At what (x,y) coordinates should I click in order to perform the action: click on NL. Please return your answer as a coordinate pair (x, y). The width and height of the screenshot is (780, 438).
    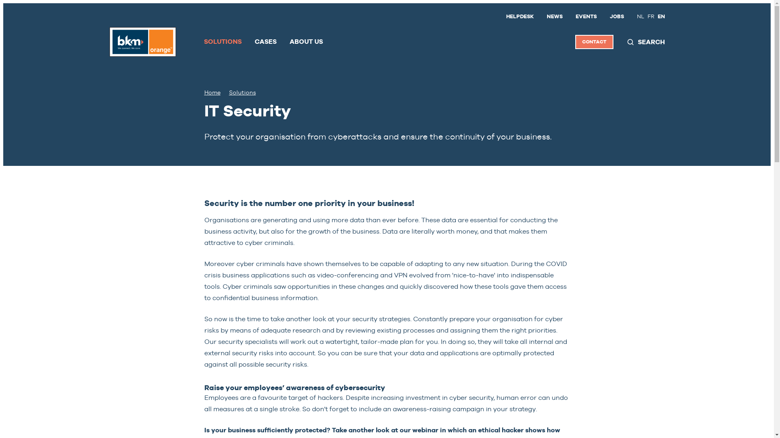
    Looking at the image, I should click on (641, 17).